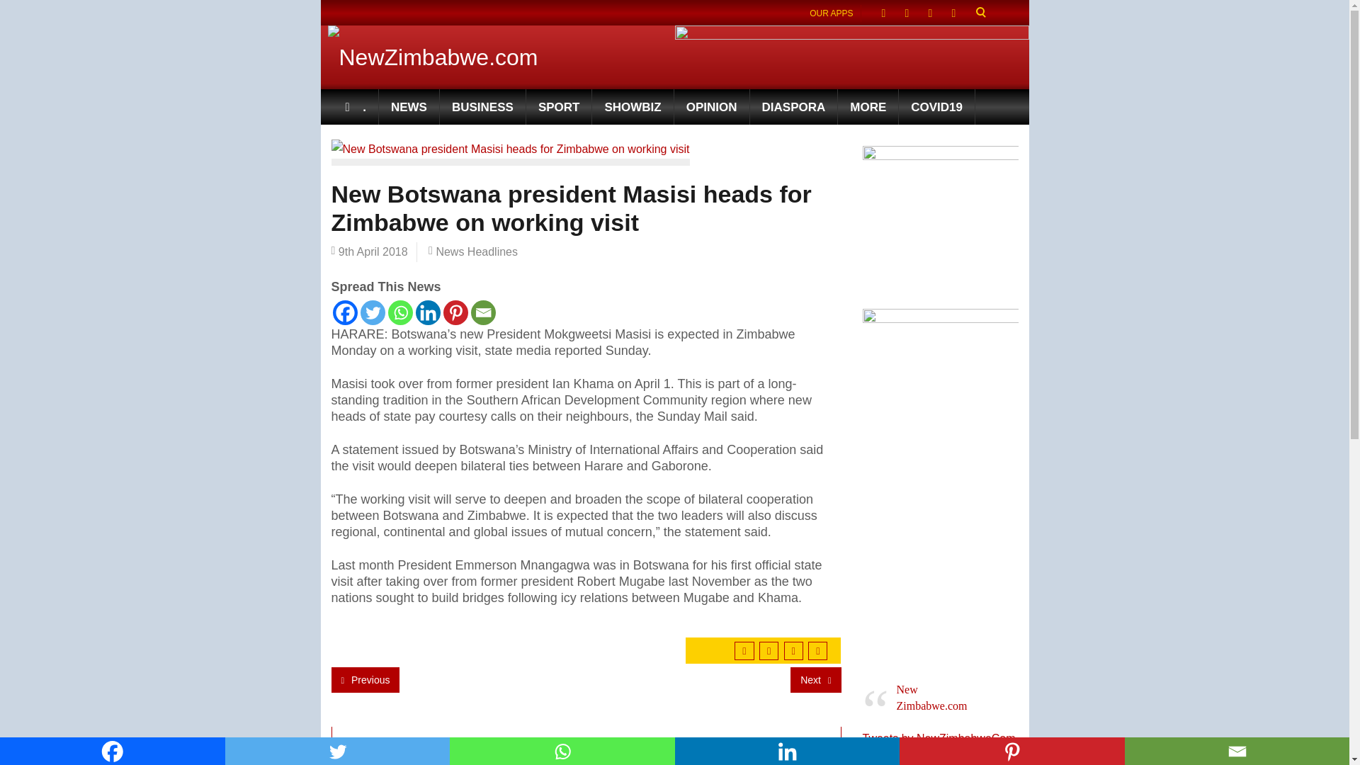 This screenshot has height=765, width=1360. Describe the element at coordinates (482, 313) in the screenshot. I see `Email` at that location.